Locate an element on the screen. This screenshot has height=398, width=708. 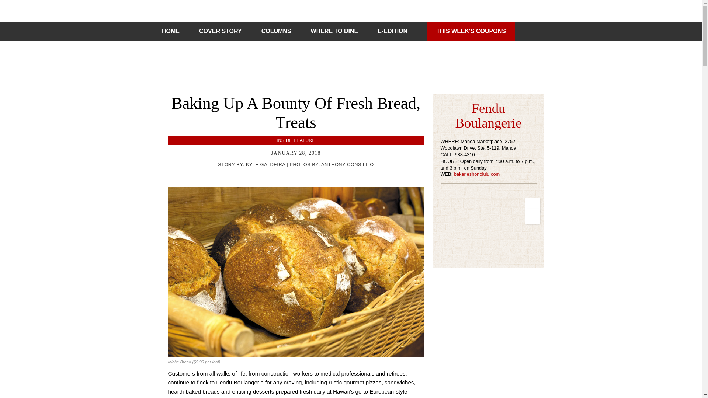
Inside Feature is located at coordinates (296, 140).